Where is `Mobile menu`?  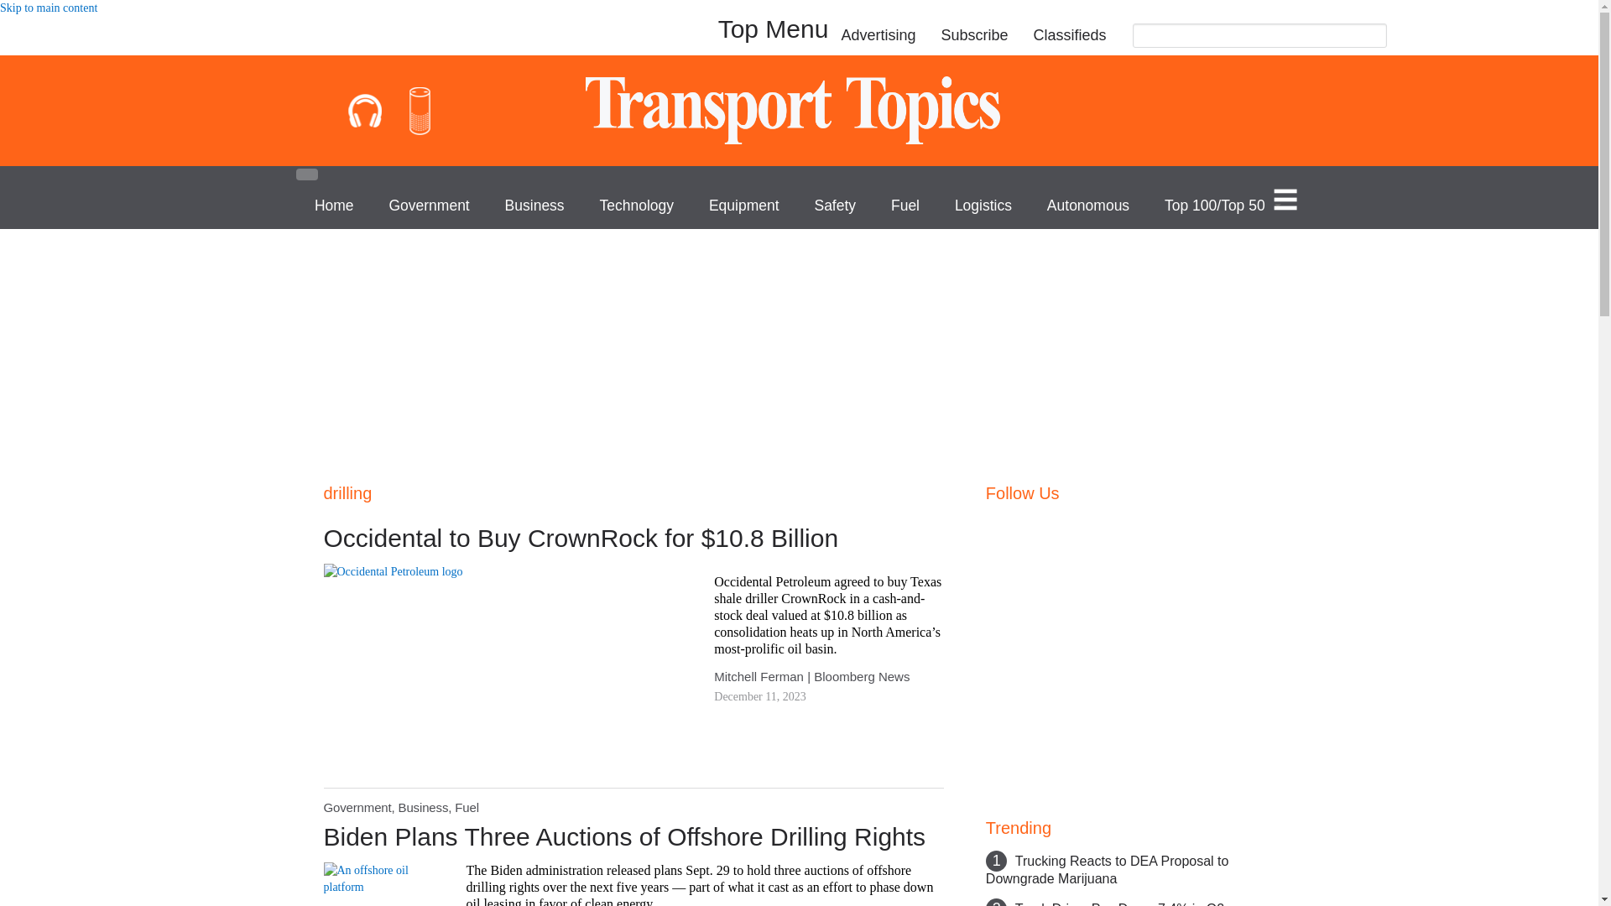 Mobile menu is located at coordinates (305, 174).